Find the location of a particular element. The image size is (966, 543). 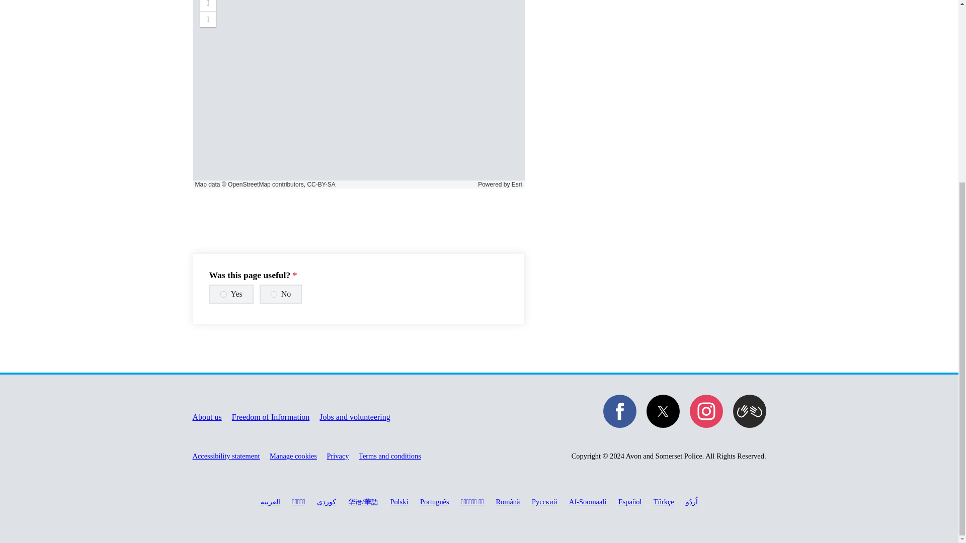

Instagram is located at coordinates (706, 411).